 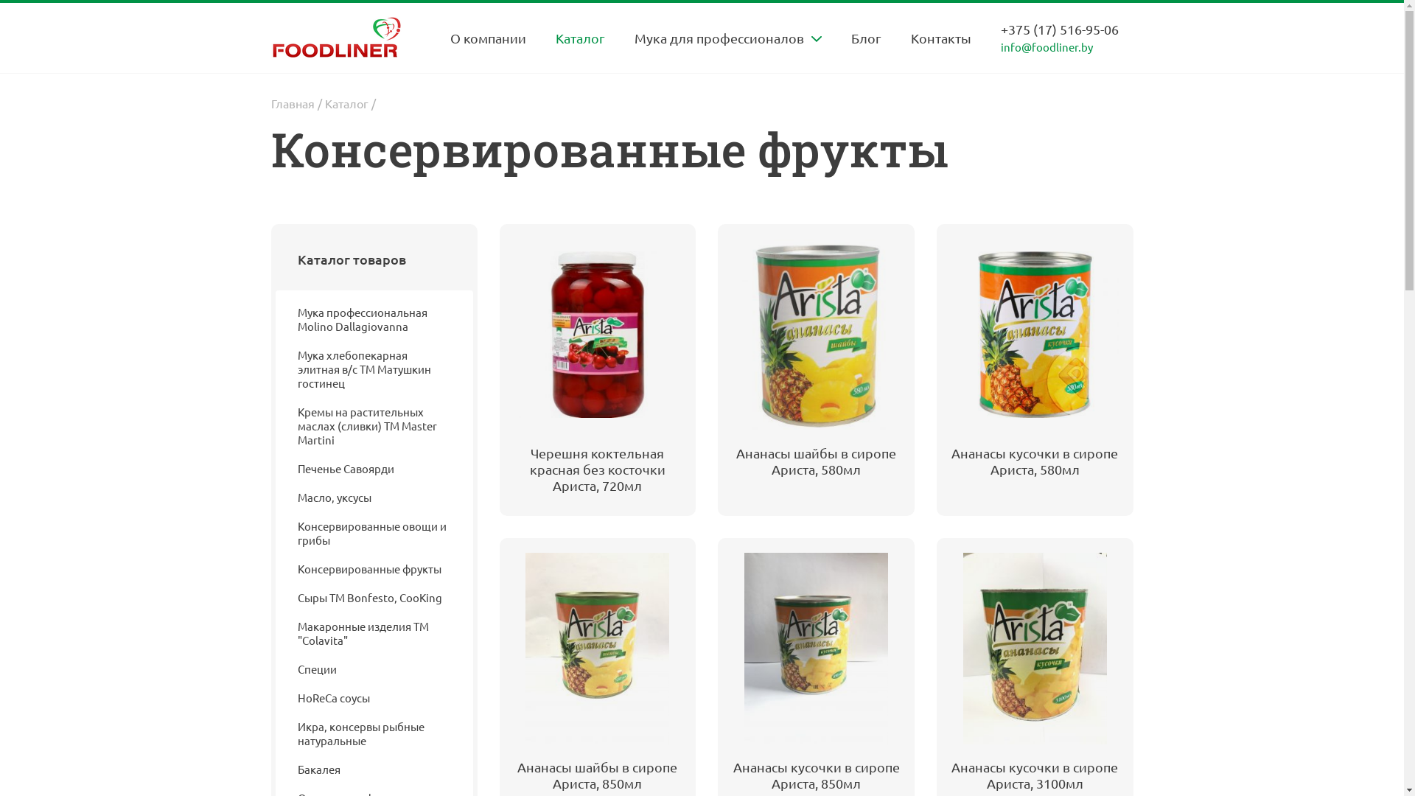 What do you see at coordinates (1060, 47) in the screenshot?
I see `info@foodliner.by` at bounding box center [1060, 47].